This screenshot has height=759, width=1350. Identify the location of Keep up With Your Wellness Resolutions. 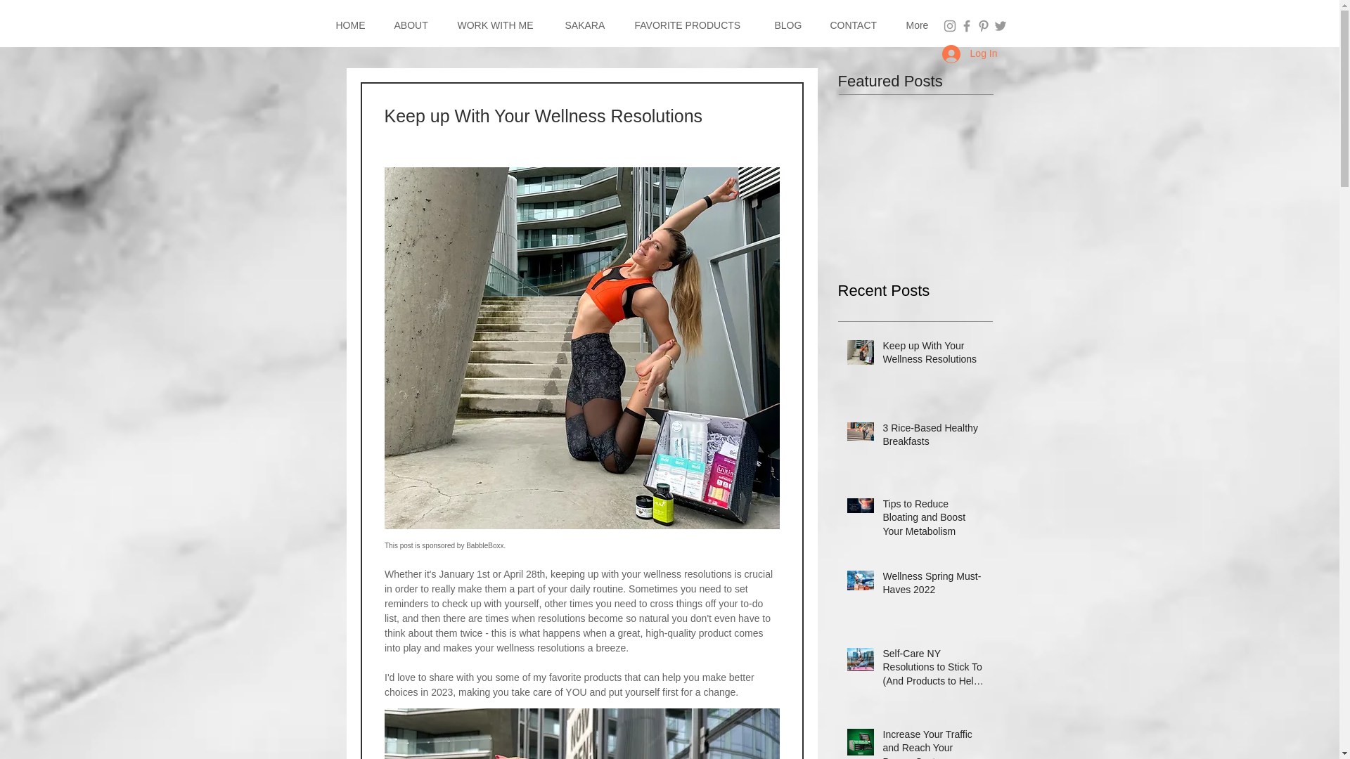
(933, 356).